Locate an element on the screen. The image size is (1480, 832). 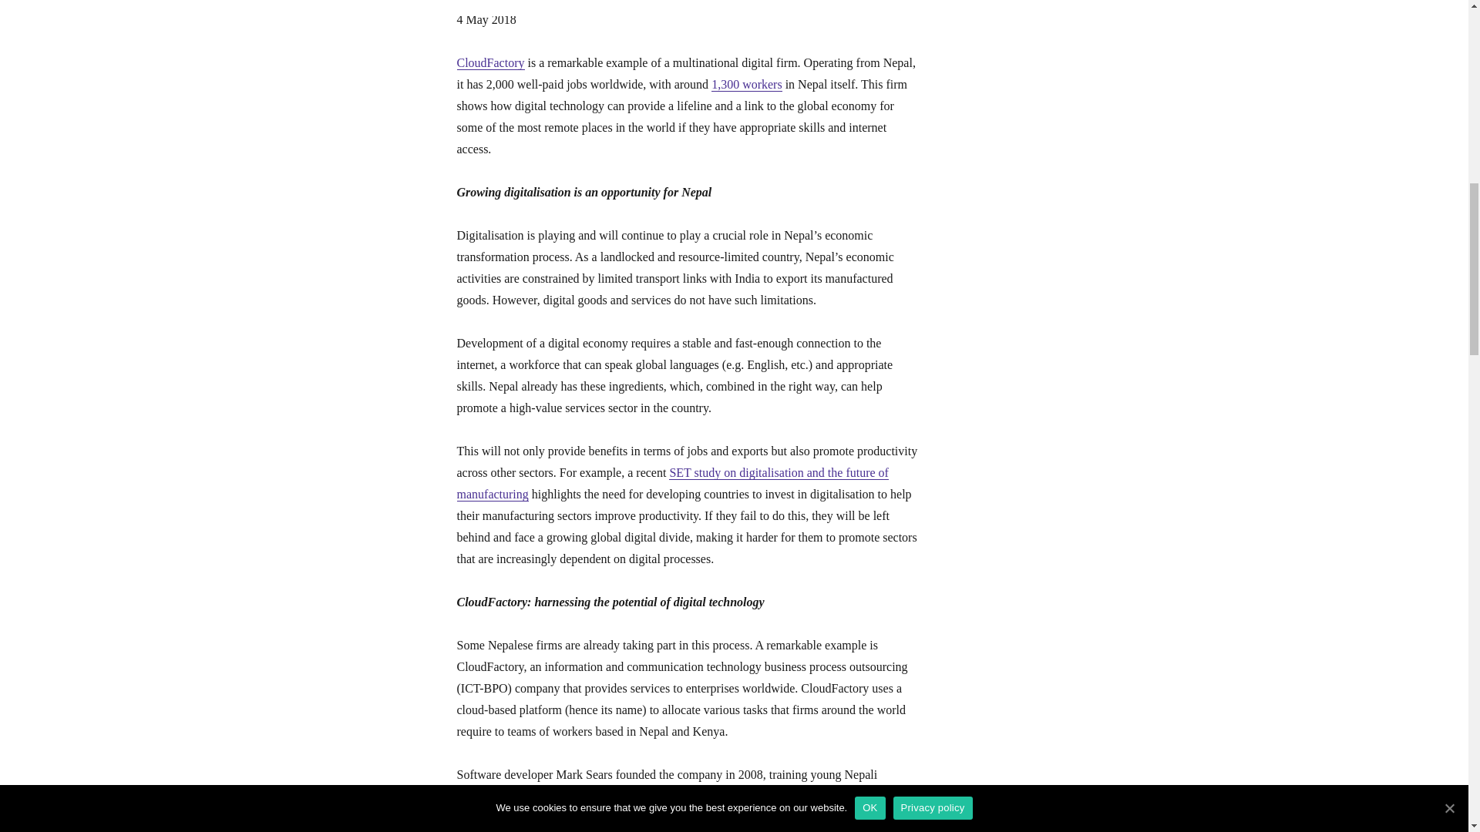
CloudFactory is located at coordinates (489, 62).